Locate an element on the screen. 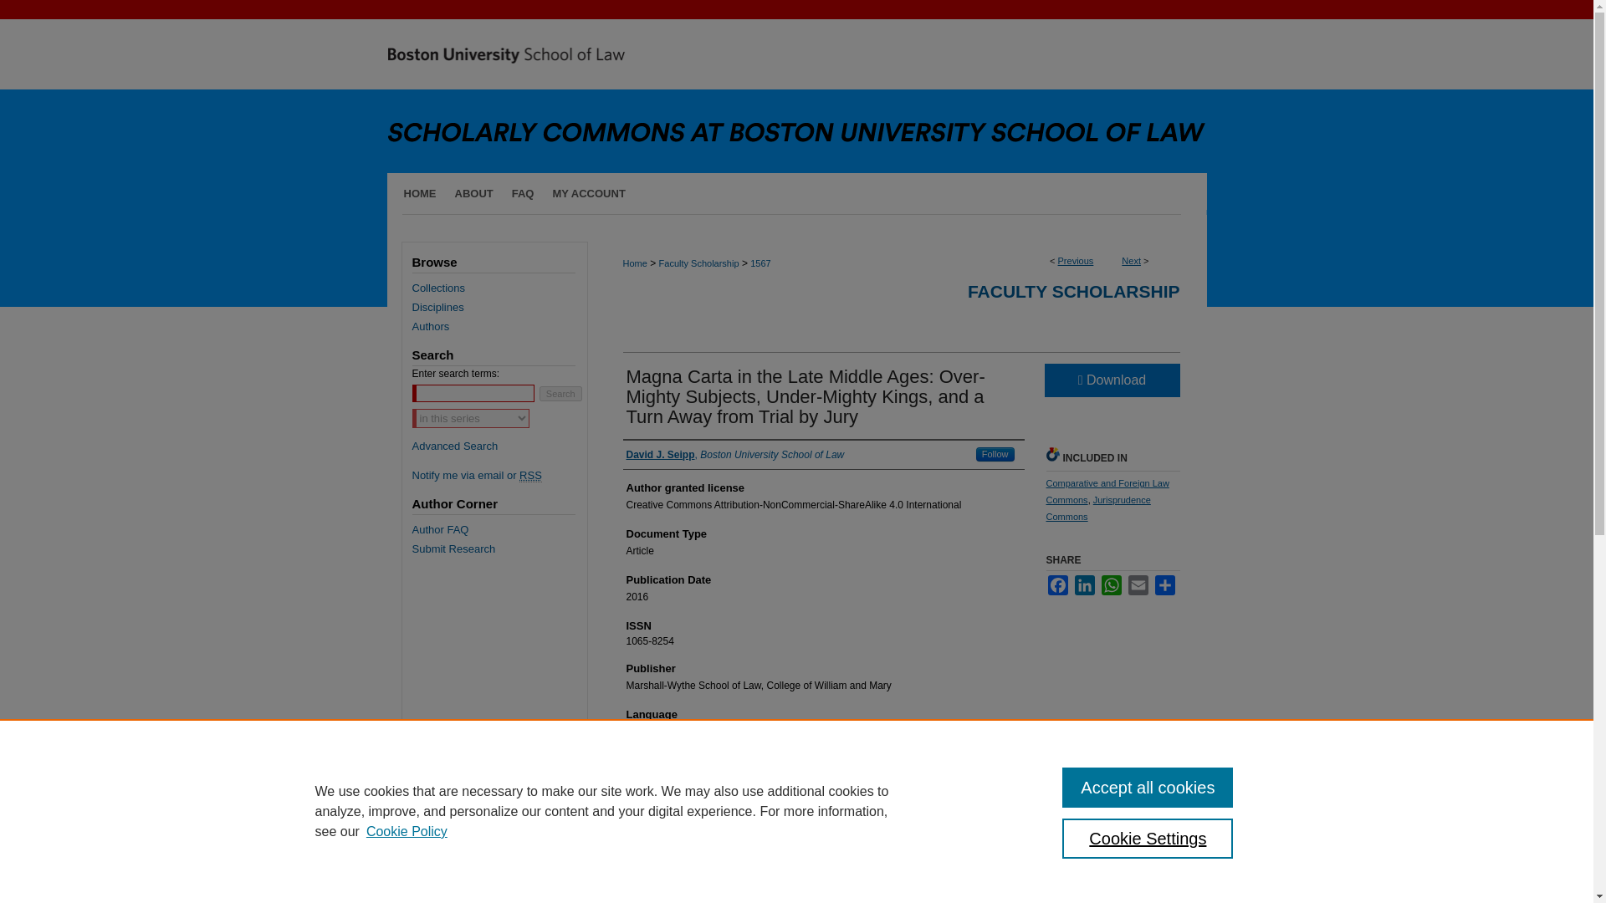  Faculty Scholarship is located at coordinates (698, 263).